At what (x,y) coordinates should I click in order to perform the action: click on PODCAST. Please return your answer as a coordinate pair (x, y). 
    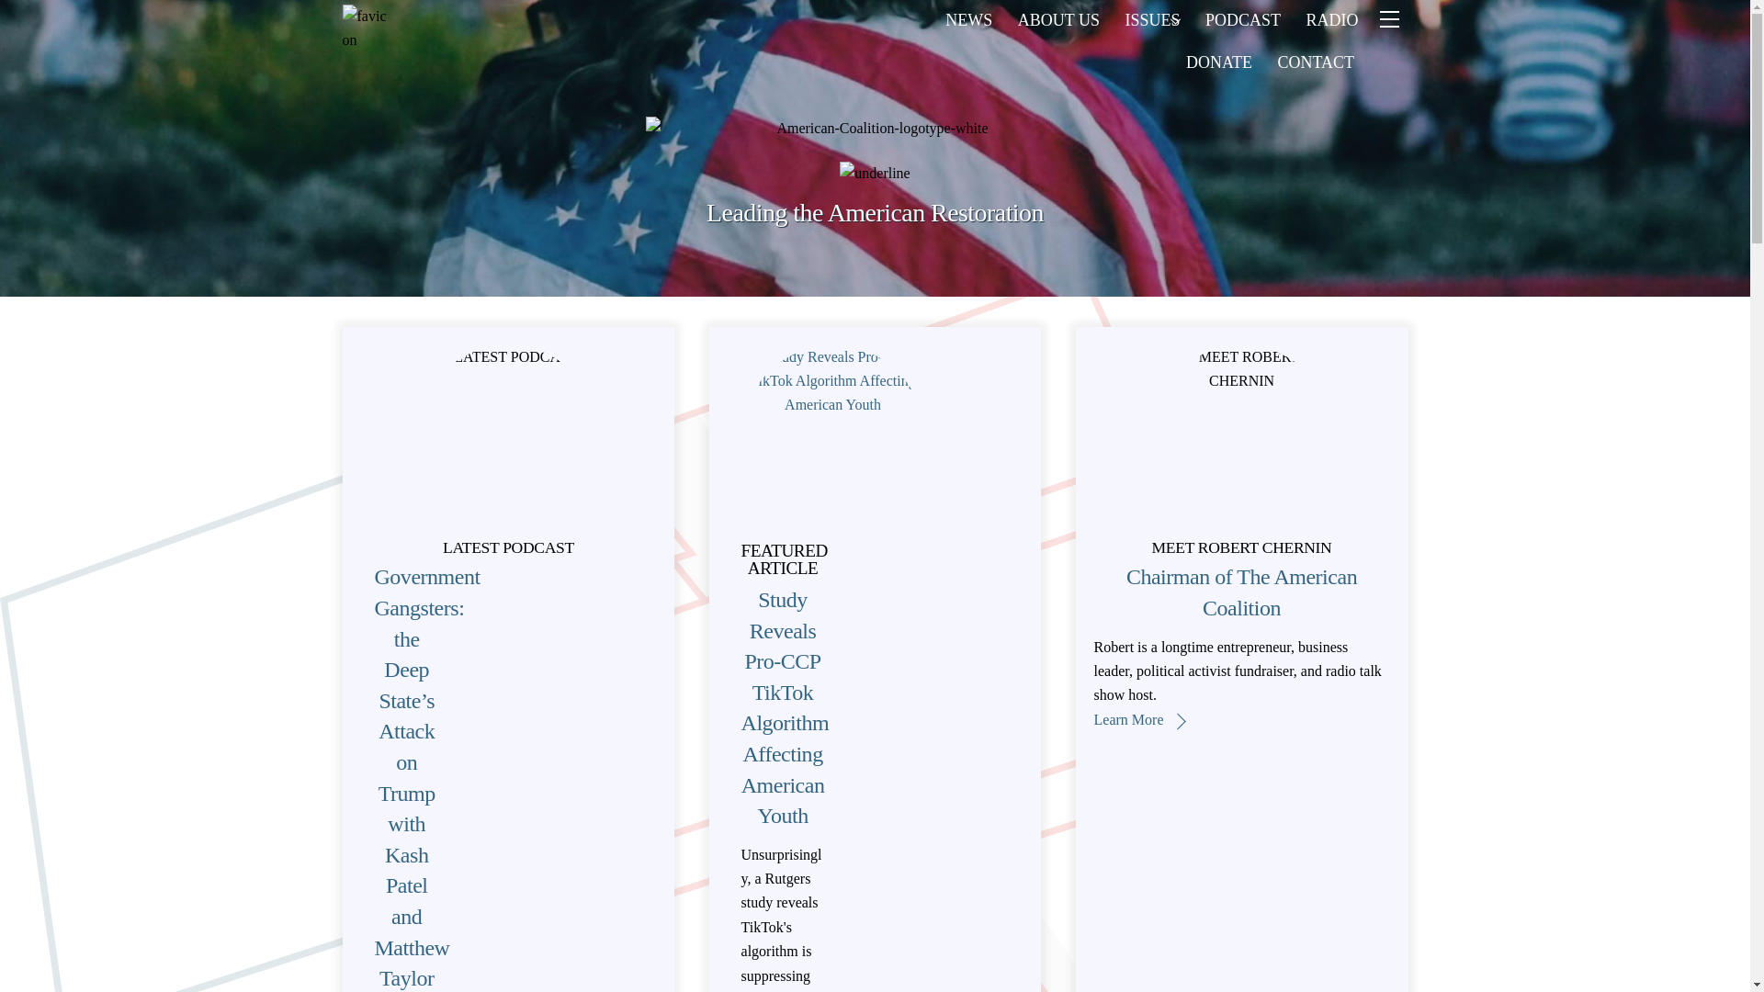
    Looking at the image, I should click on (1242, 21).